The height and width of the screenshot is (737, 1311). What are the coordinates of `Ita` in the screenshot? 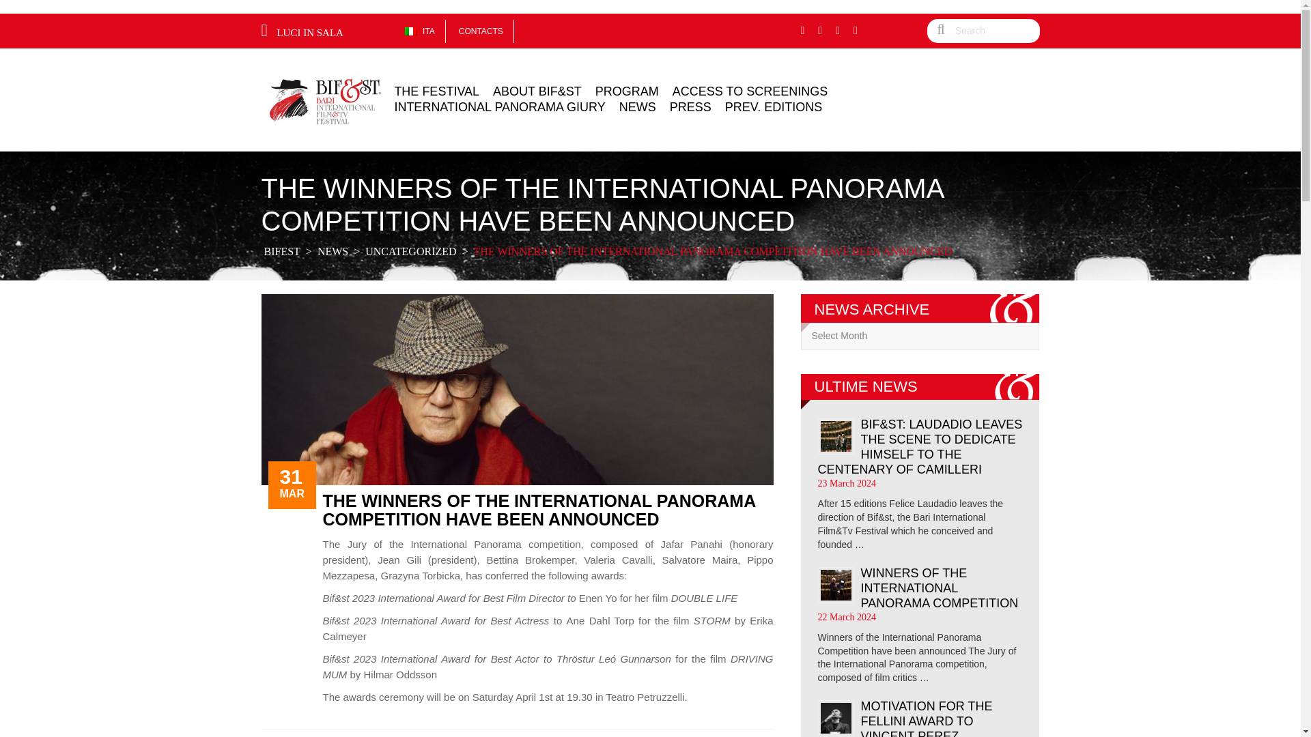 It's located at (410, 31).